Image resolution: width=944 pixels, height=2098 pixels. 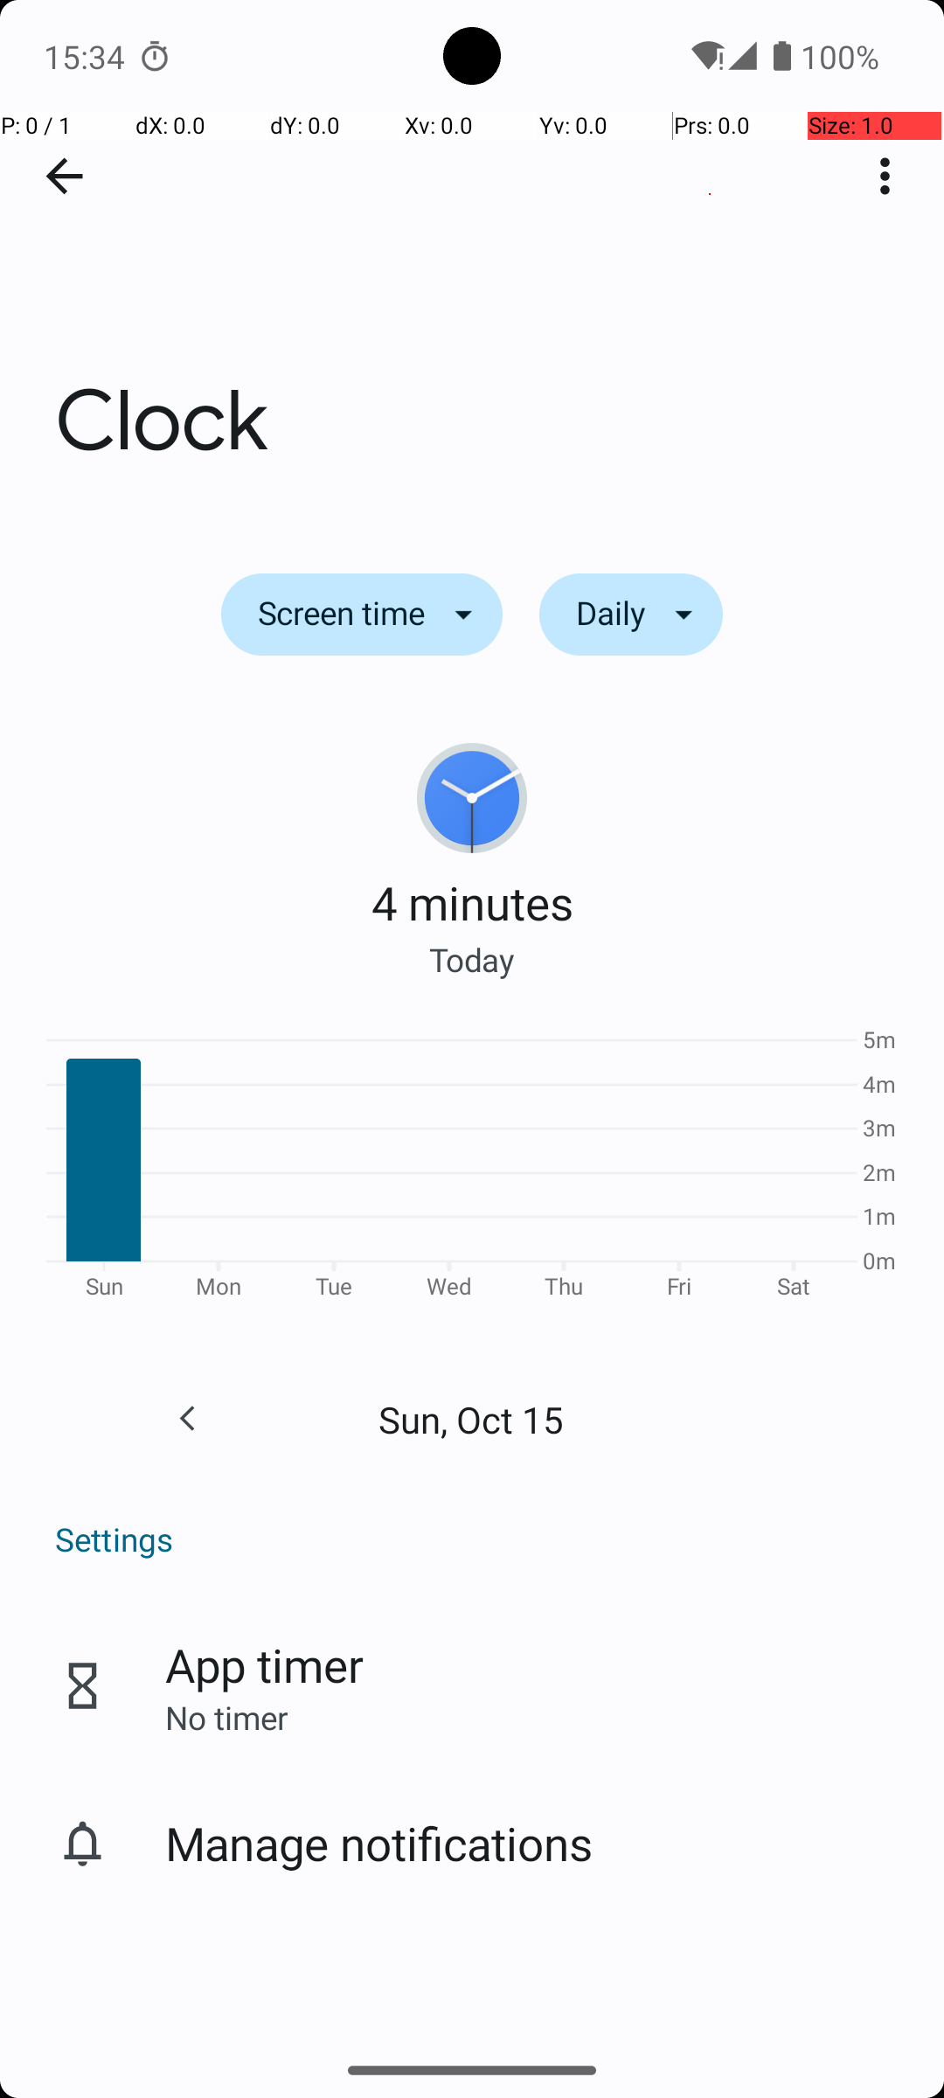 What do you see at coordinates (226, 1717) in the screenshot?
I see `No timer` at bounding box center [226, 1717].